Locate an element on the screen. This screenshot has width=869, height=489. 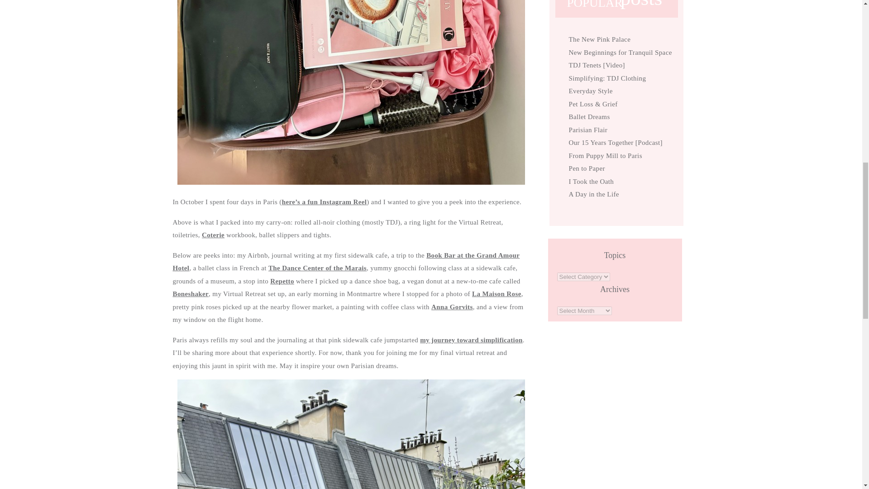
Book Bar at the Grand Amour Hotel is located at coordinates (346, 262).